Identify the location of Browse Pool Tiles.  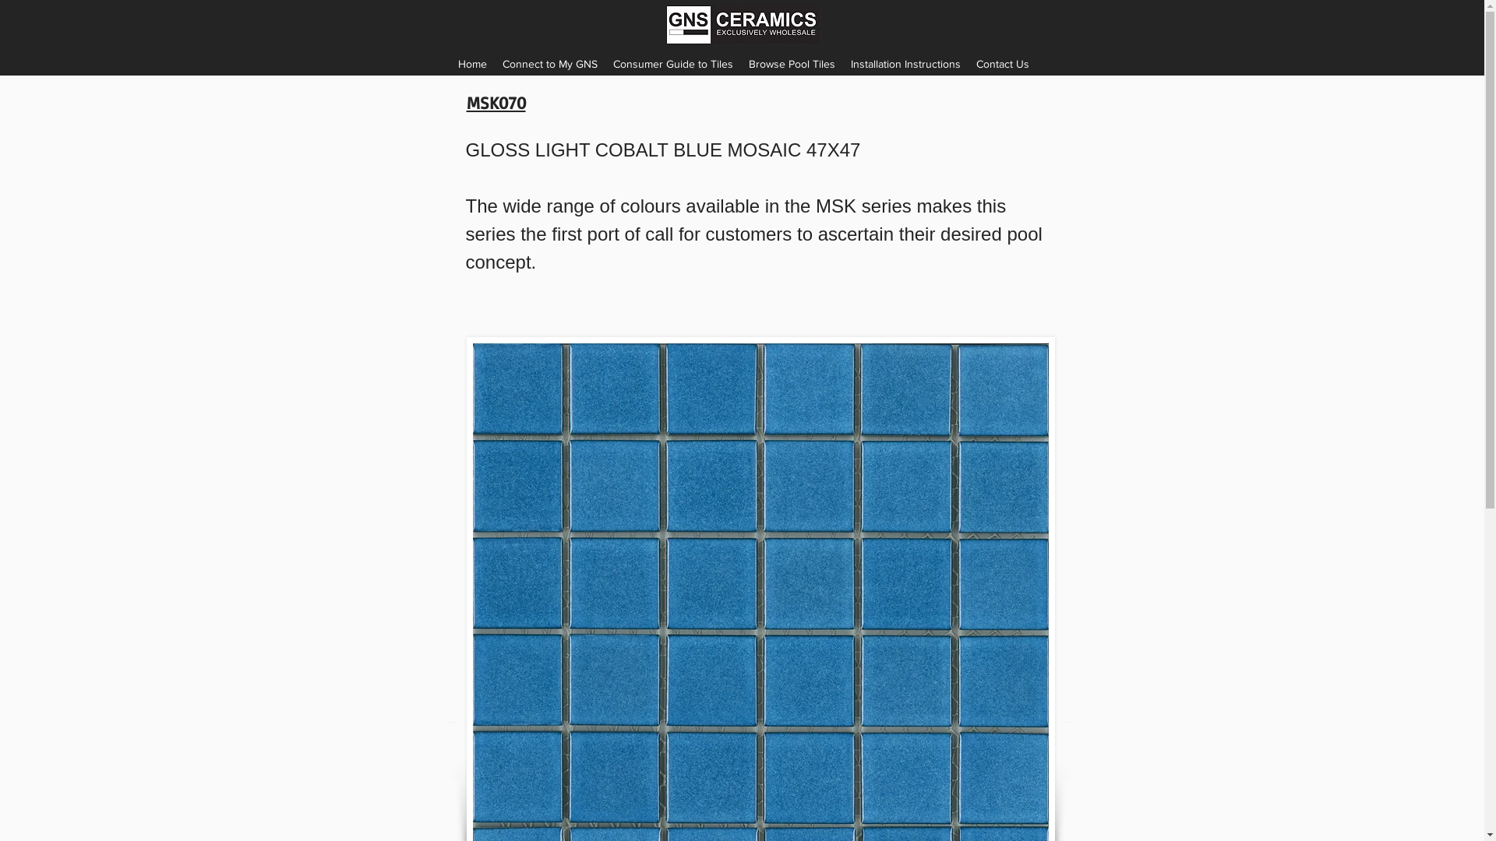
(792, 64).